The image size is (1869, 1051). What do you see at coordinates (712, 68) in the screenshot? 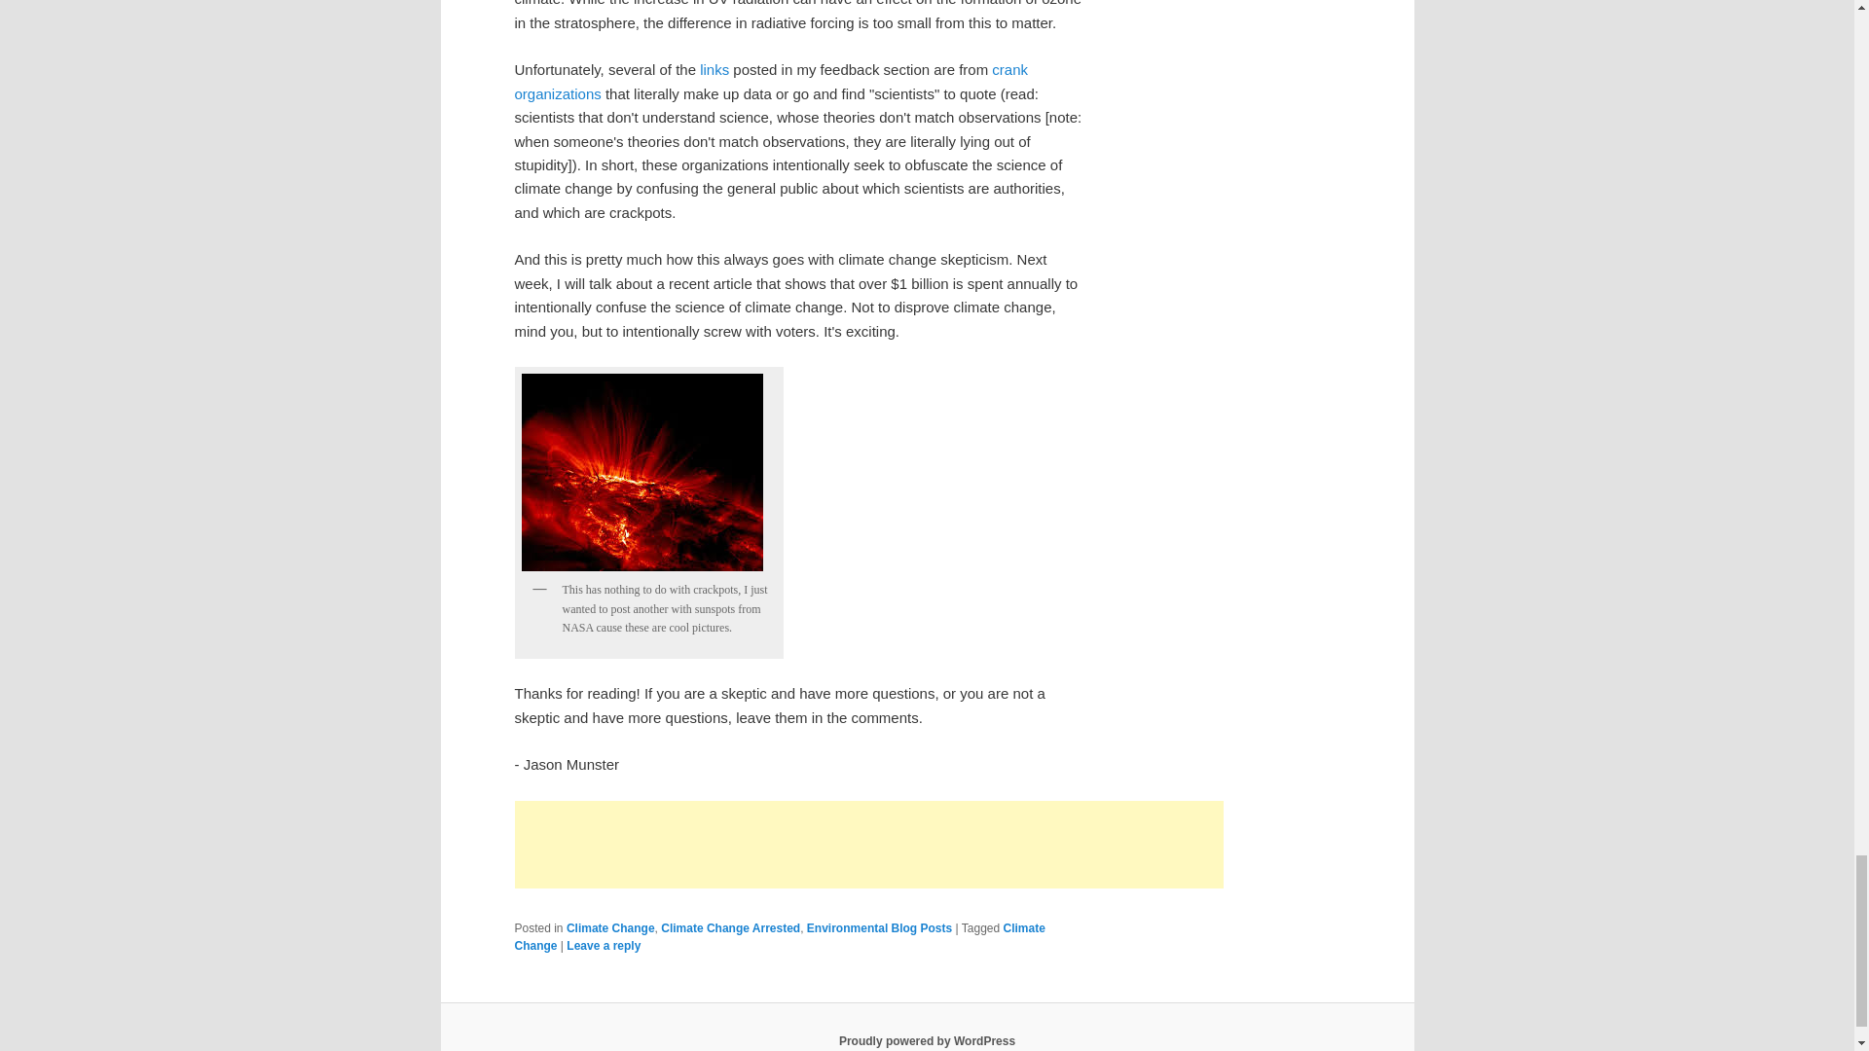
I see ` links` at bounding box center [712, 68].